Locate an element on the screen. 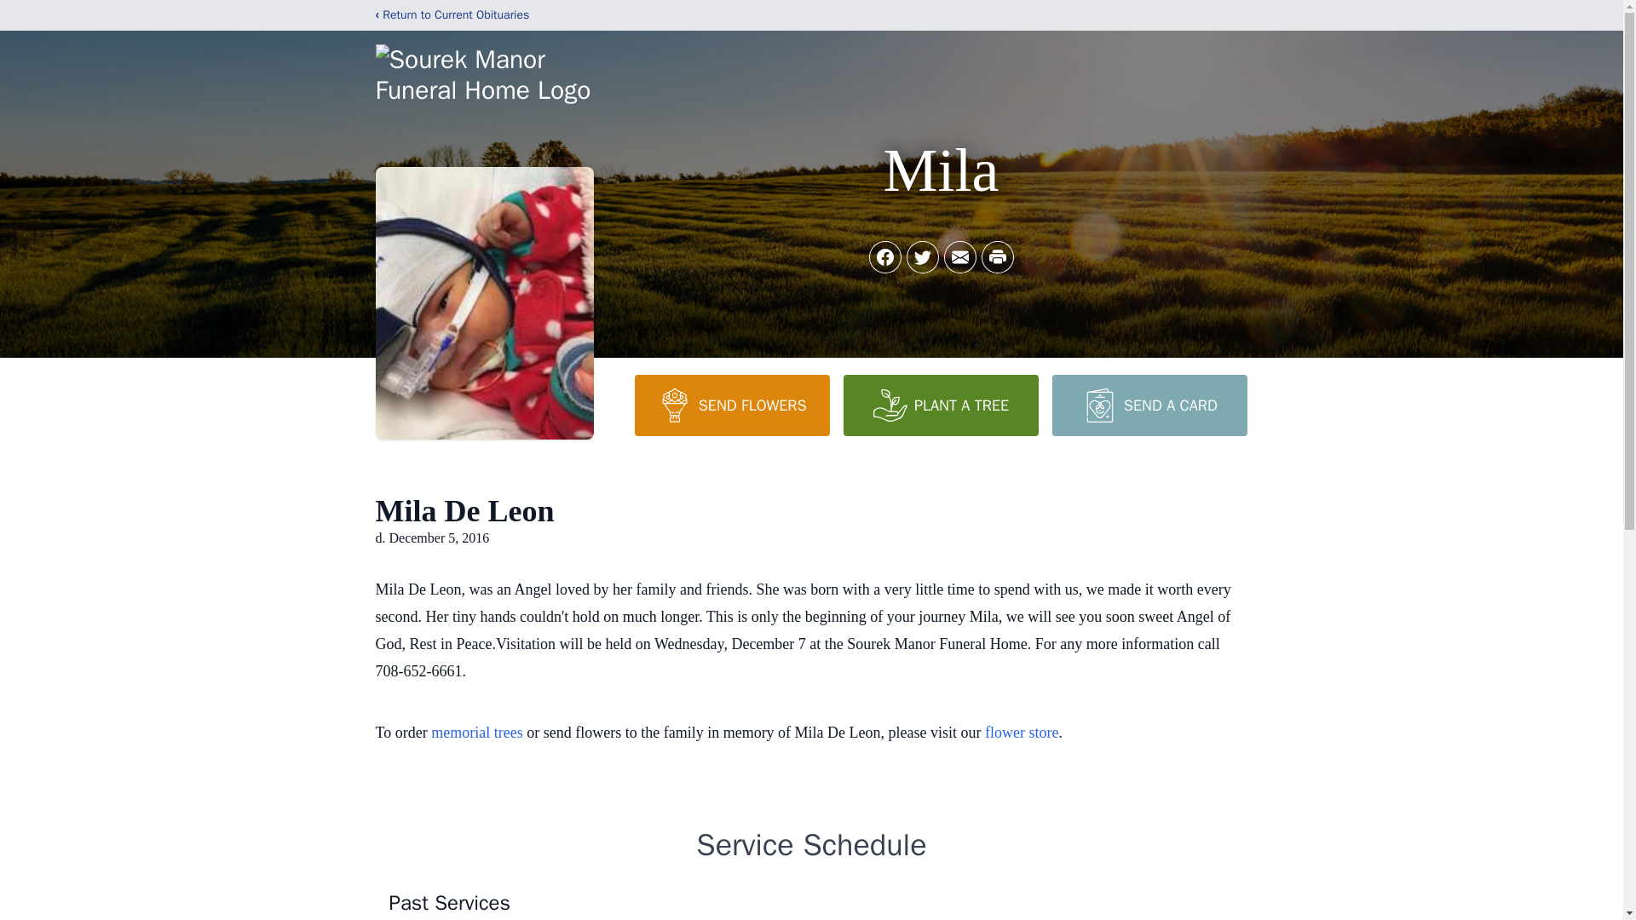 The height and width of the screenshot is (920, 1636). SEND A CARD is located at coordinates (1149, 405).